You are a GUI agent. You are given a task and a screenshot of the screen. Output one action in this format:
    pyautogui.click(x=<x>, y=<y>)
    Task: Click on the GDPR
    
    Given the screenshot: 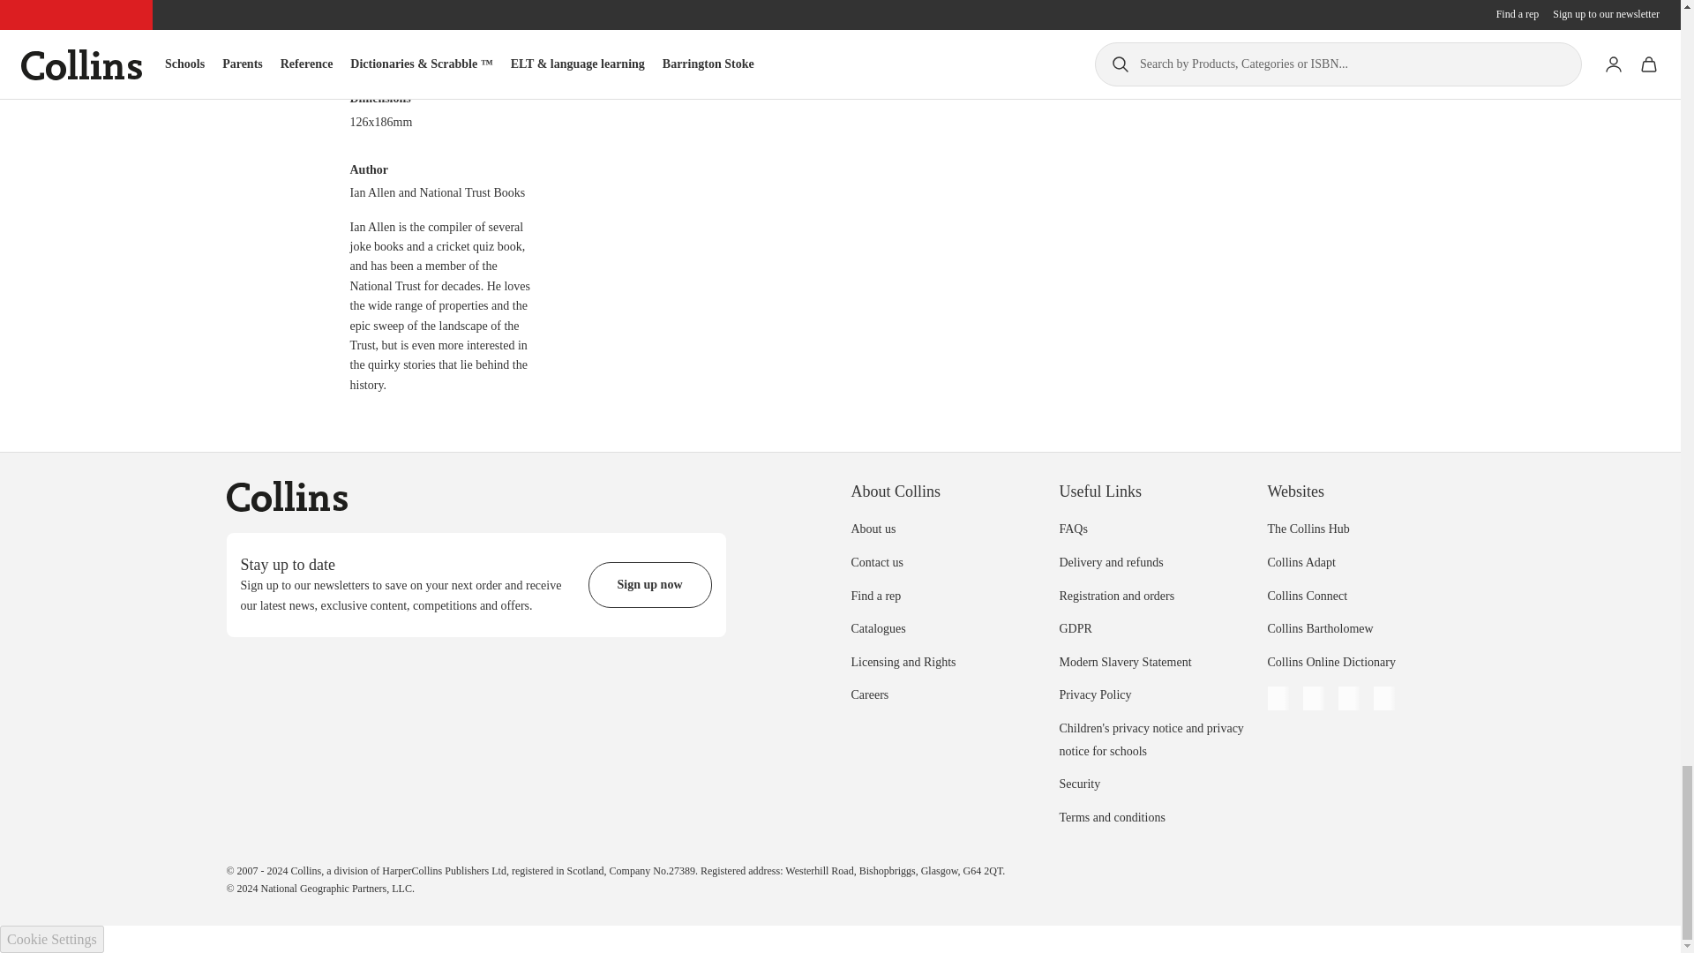 What is the action you would take?
    pyautogui.click(x=1075, y=628)
    